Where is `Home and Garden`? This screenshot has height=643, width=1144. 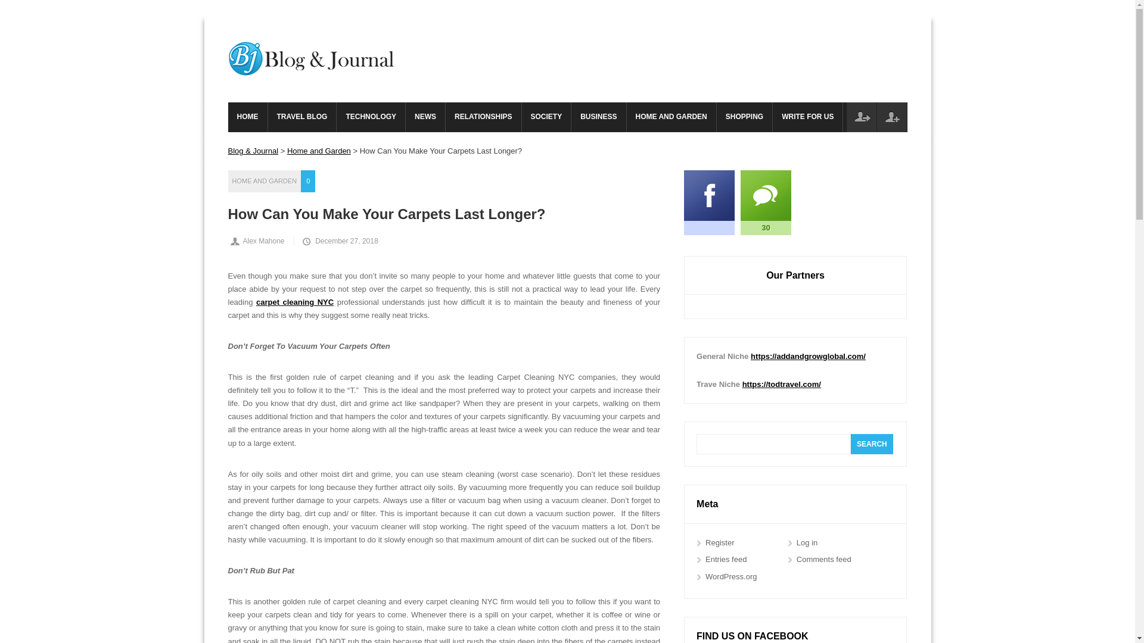
Home and Garden is located at coordinates (319, 151).